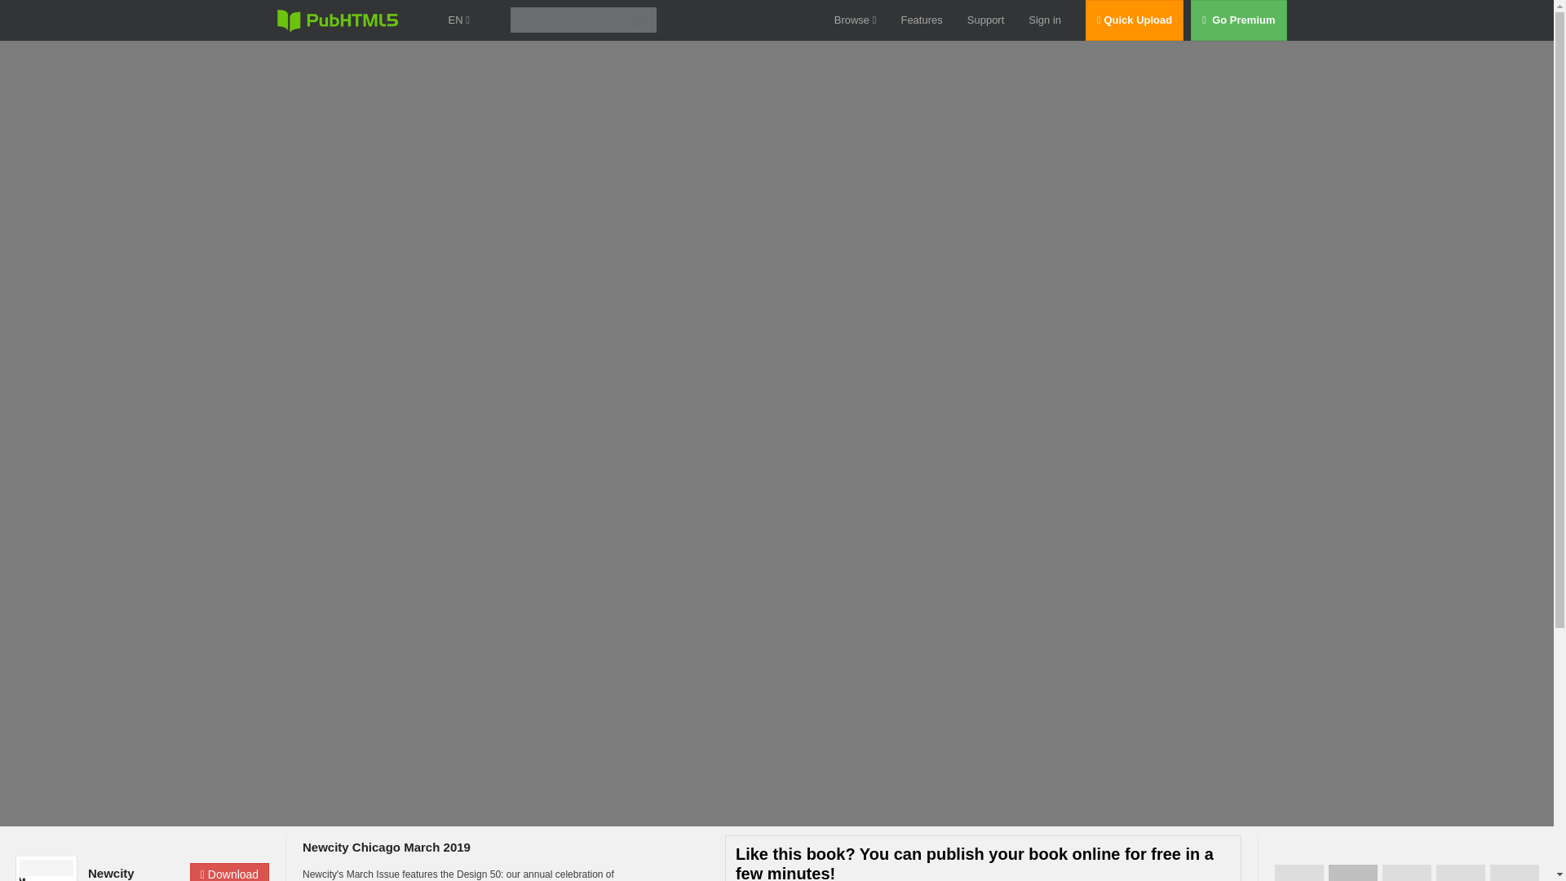  I want to click on Support, so click(986, 20).